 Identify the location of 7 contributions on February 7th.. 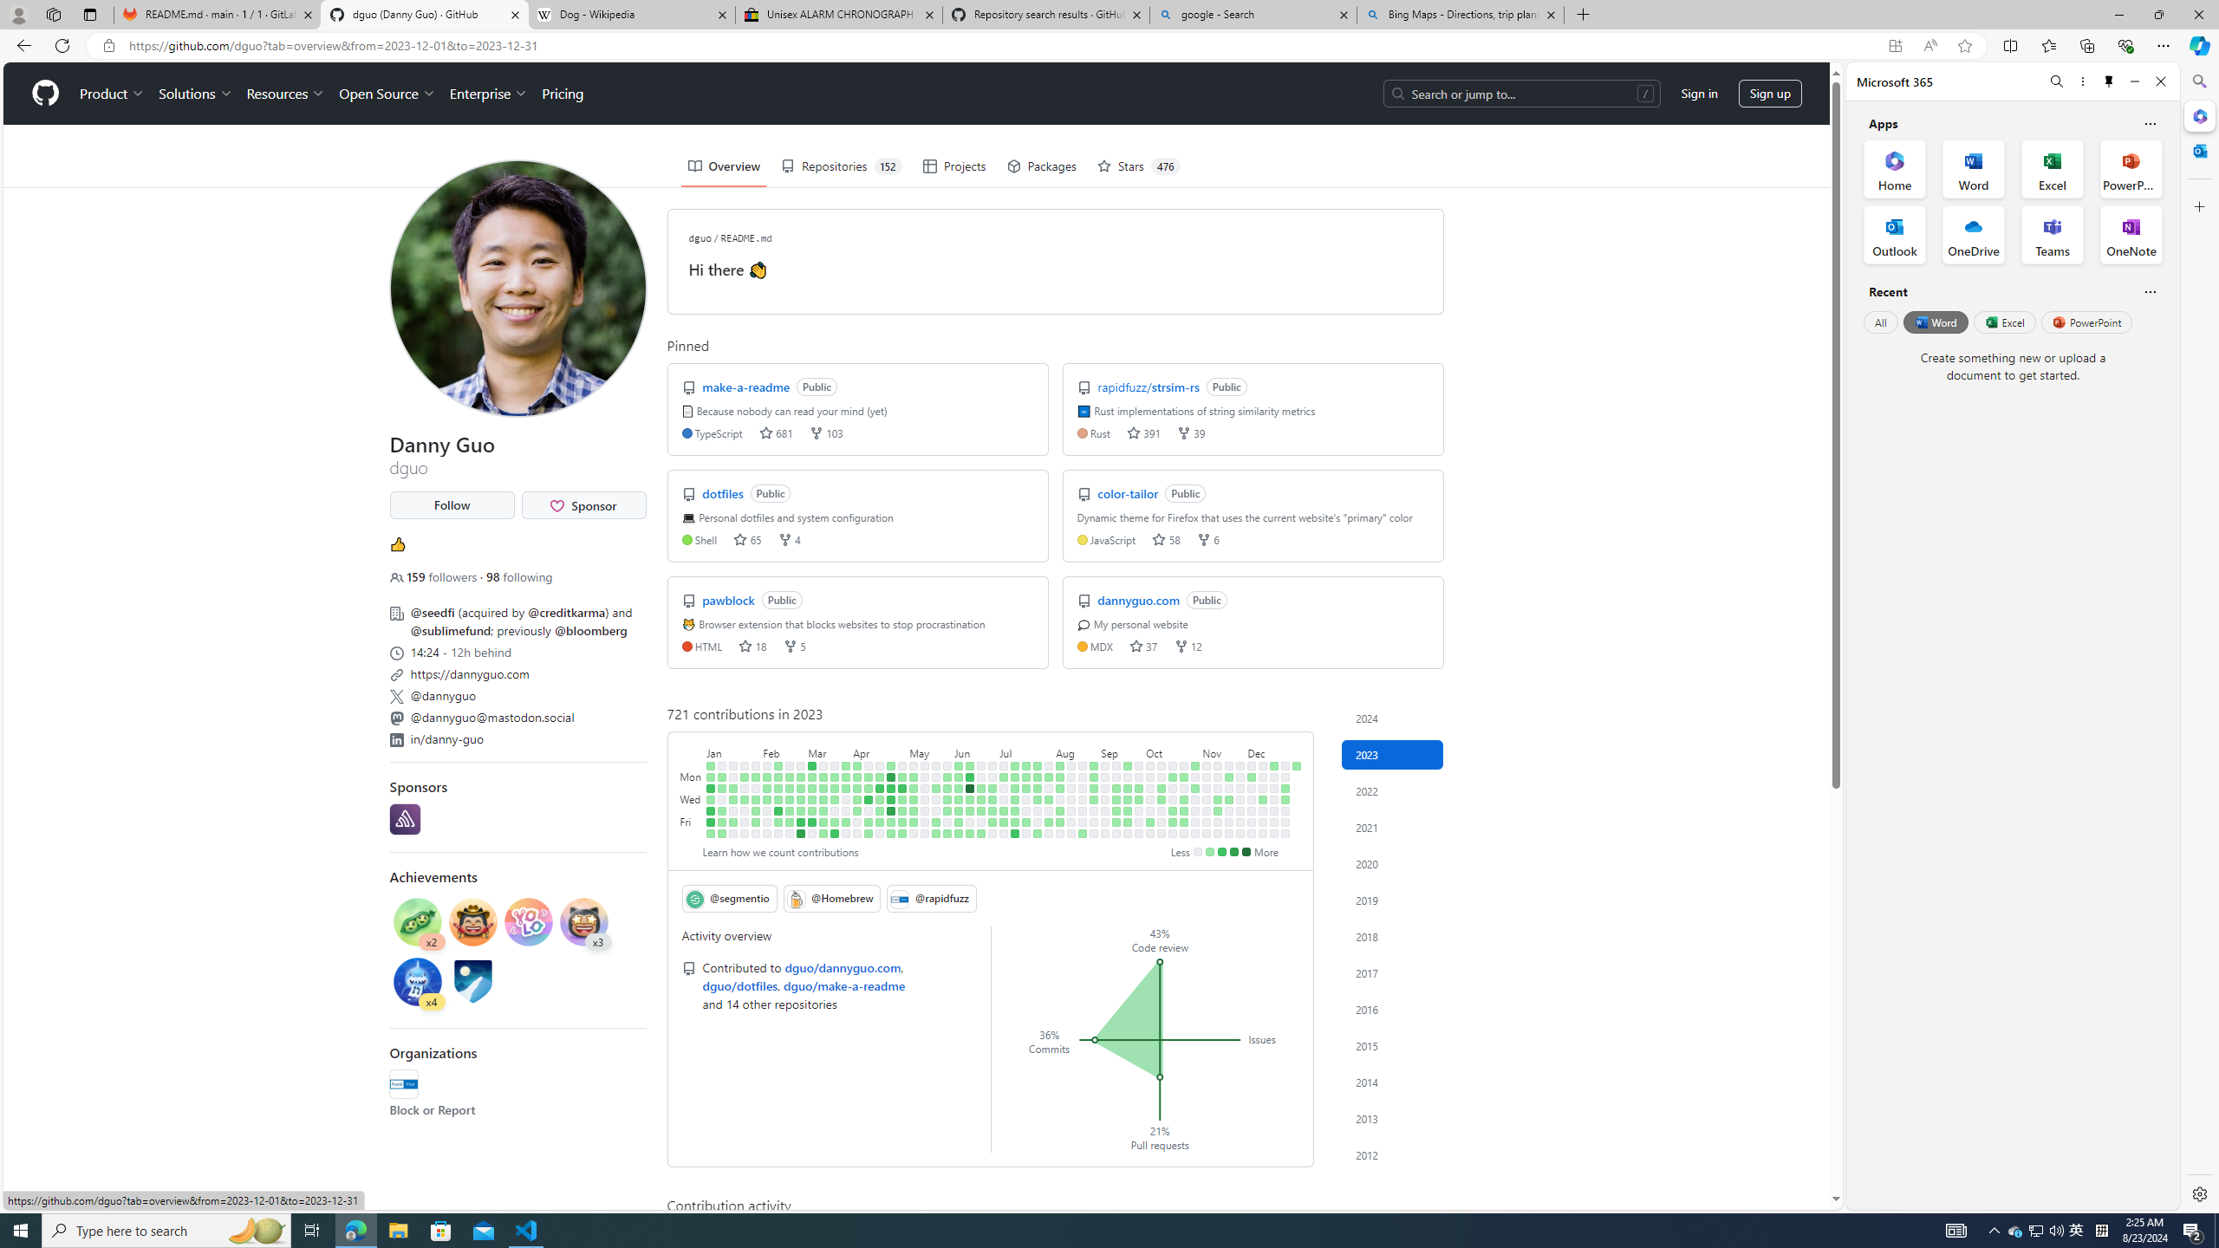
(767, 788).